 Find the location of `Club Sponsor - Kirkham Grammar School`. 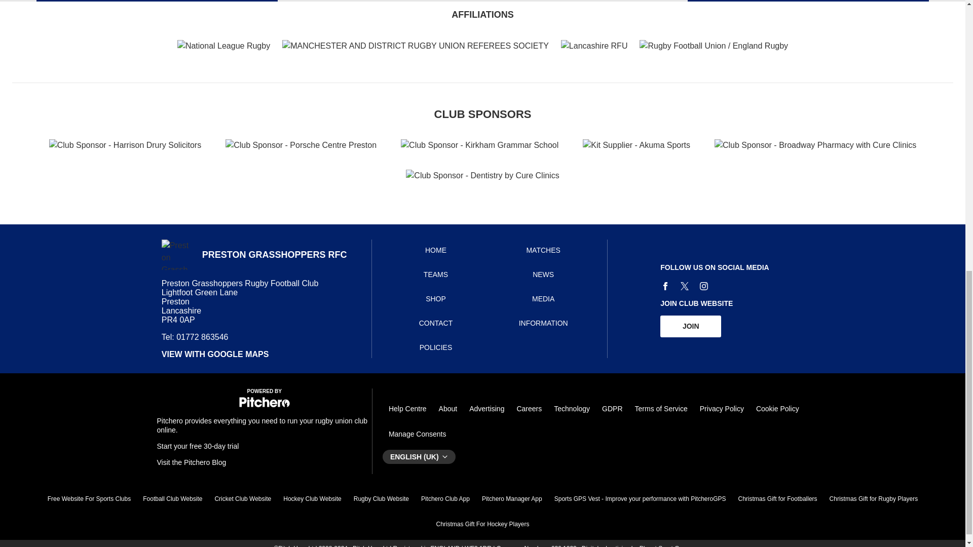

Club Sponsor - Kirkham Grammar School is located at coordinates (479, 145).